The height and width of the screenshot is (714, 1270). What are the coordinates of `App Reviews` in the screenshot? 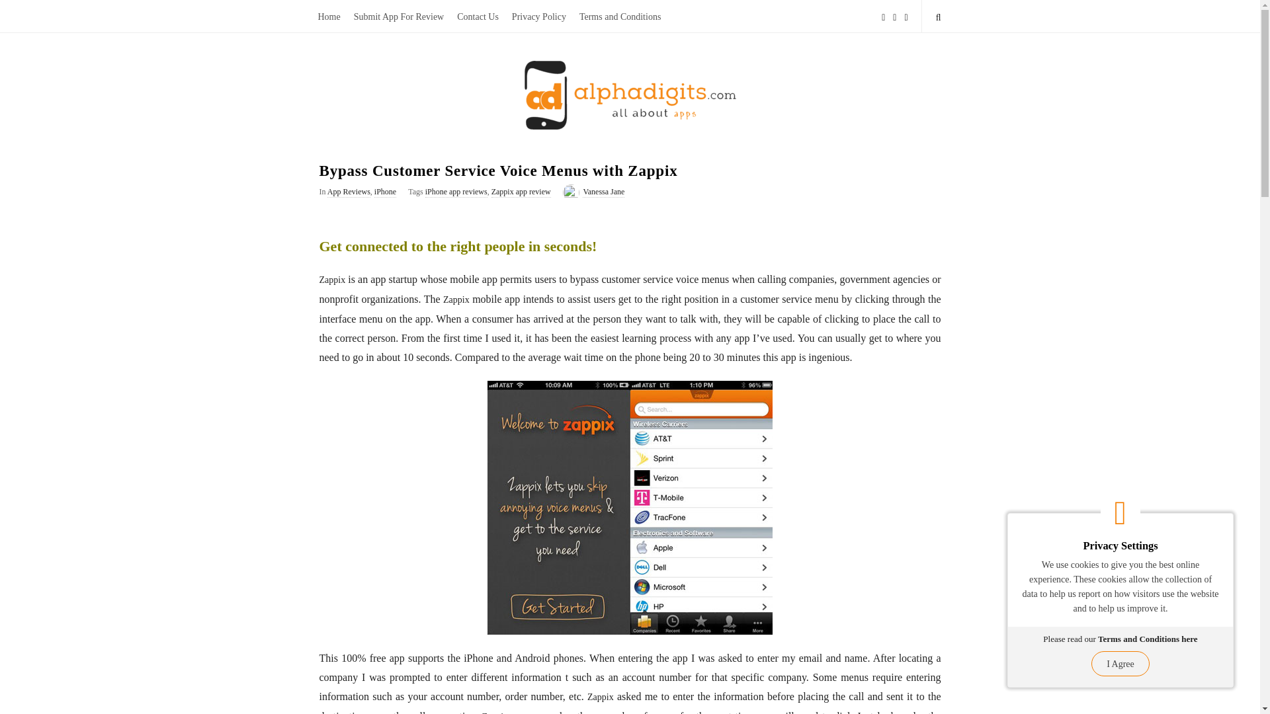 It's located at (349, 192).